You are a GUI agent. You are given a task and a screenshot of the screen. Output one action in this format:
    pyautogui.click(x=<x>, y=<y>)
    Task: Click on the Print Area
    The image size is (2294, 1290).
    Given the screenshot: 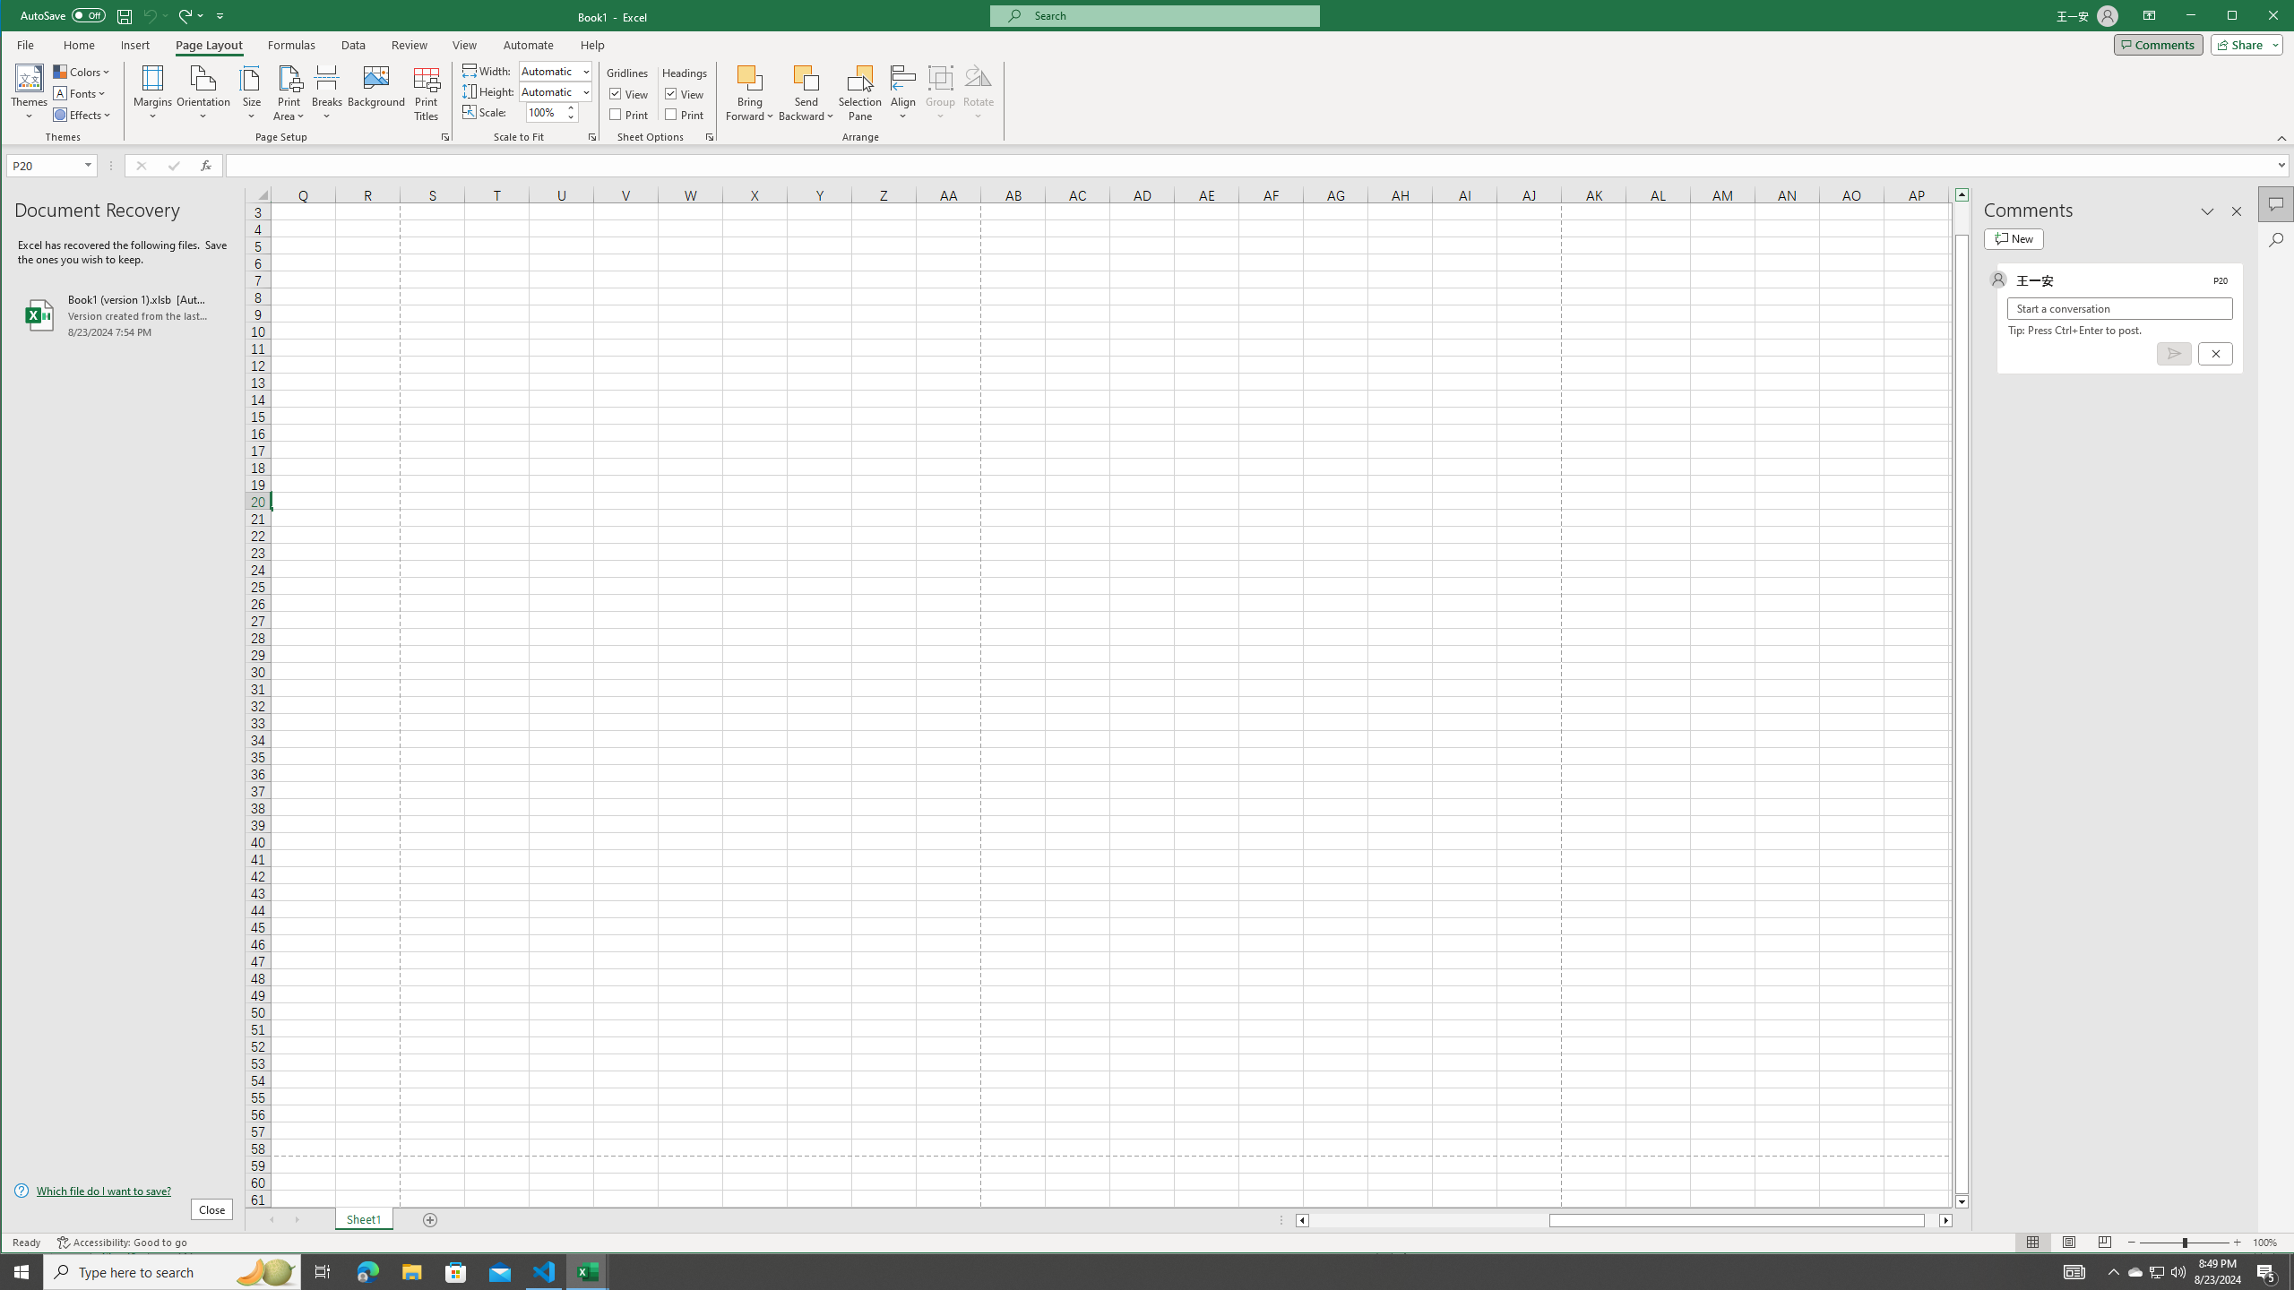 What is the action you would take?
    pyautogui.click(x=289, y=93)
    